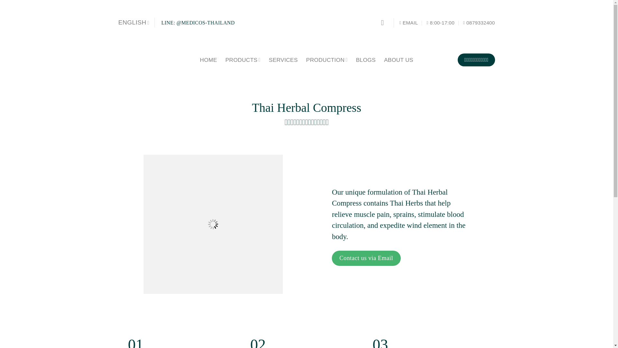  Describe the element at coordinates (283, 60) in the screenshot. I see `SERVICES` at that location.